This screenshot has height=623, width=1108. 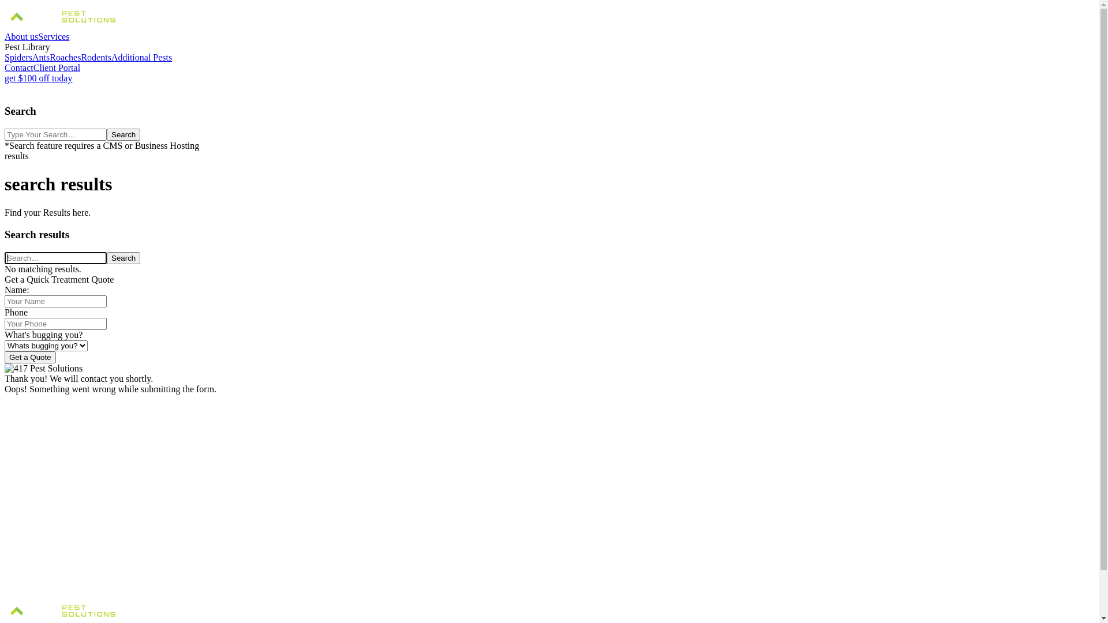 What do you see at coordinates (54, 37) in the screenshot?
I see `Services` at bounding box center [54, 37].